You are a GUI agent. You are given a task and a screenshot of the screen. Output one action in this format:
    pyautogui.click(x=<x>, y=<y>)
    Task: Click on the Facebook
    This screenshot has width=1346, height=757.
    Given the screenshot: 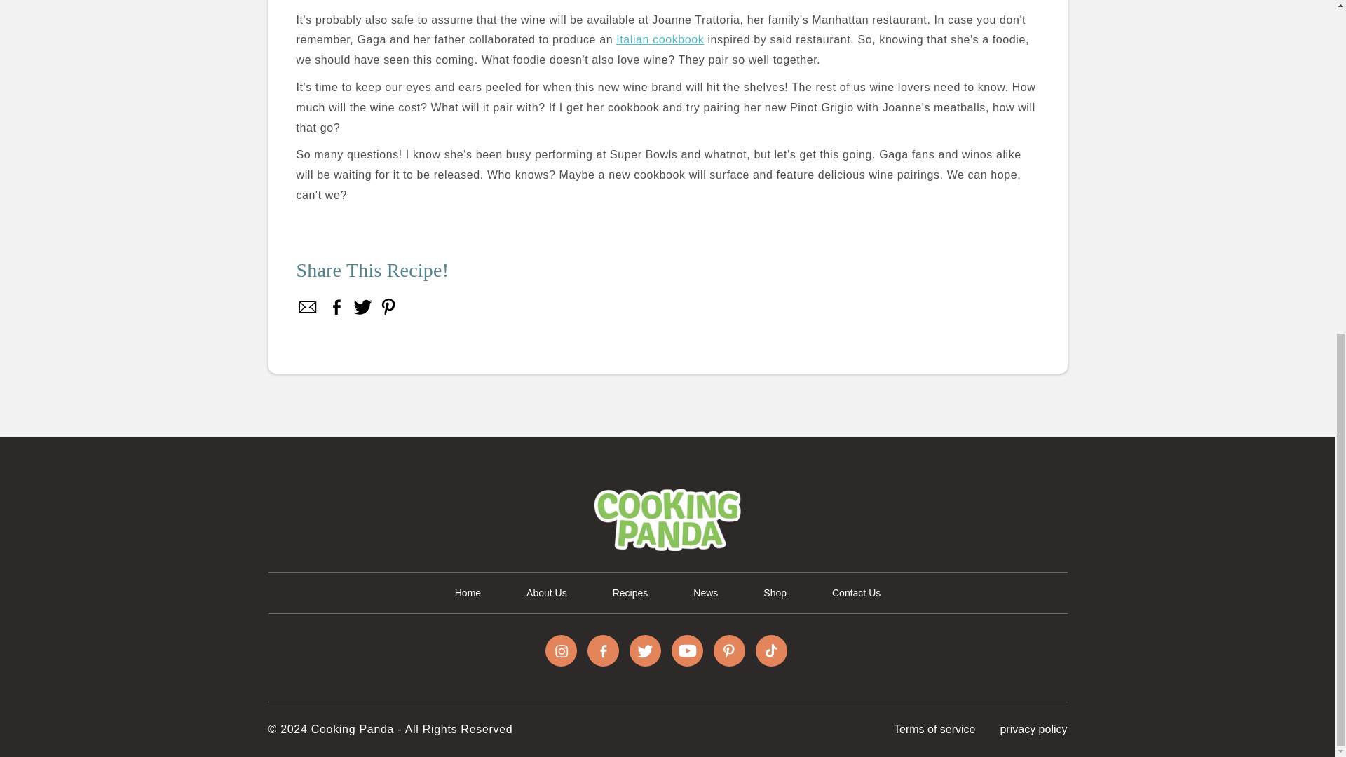 What is the action you would take?
    pyautogui.click(x=336, y=307)
    